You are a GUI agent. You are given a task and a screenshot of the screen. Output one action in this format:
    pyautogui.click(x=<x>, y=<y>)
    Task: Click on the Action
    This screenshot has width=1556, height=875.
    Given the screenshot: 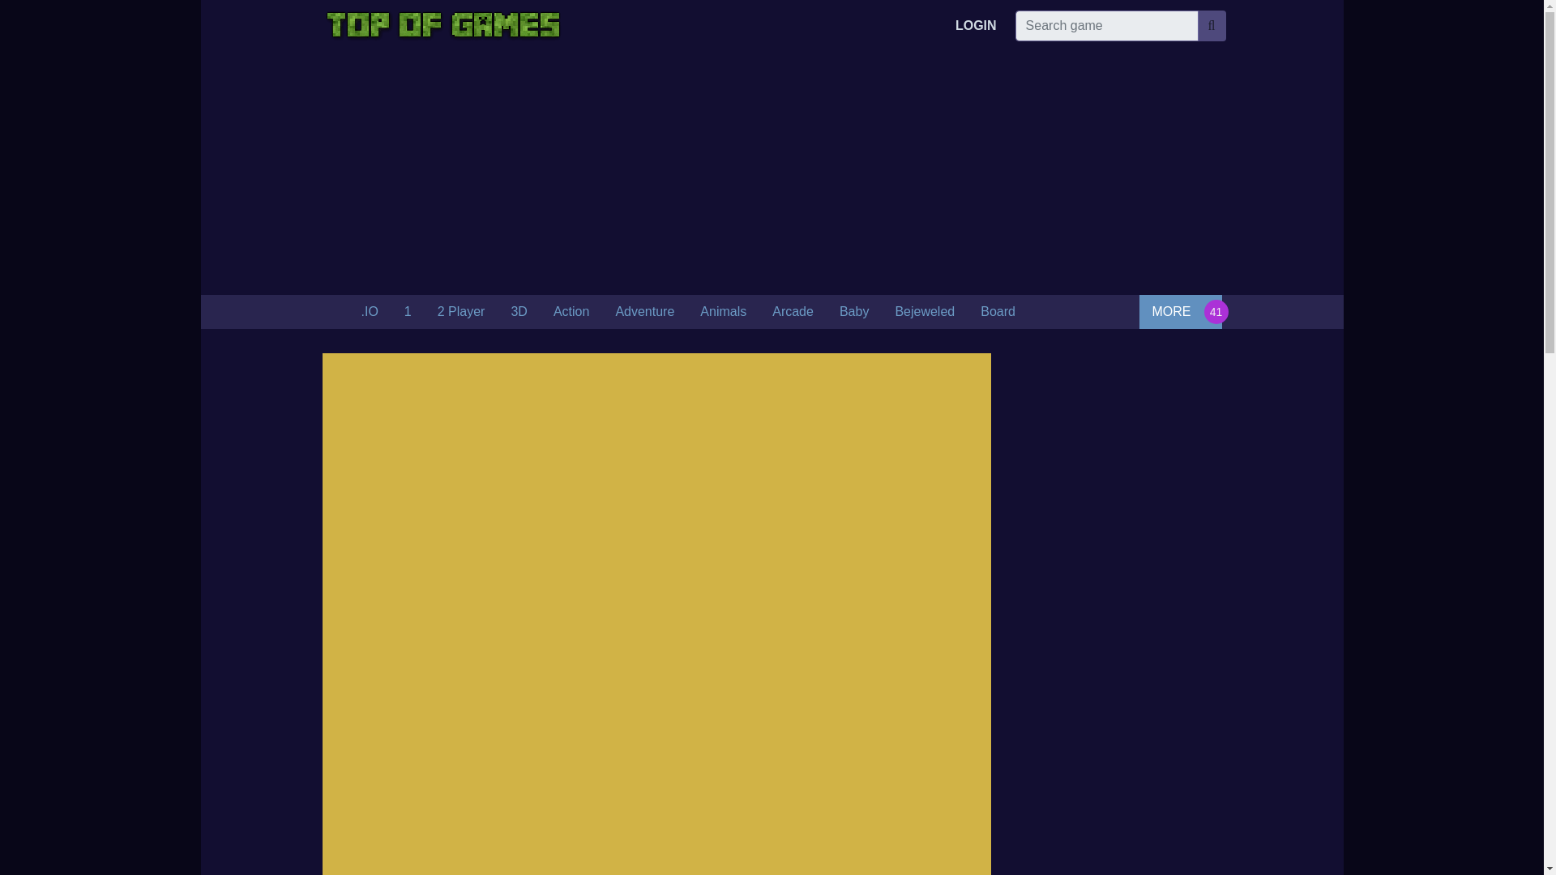 What is the action you would take?
    pyautogui.click(x=571, y=312)
    